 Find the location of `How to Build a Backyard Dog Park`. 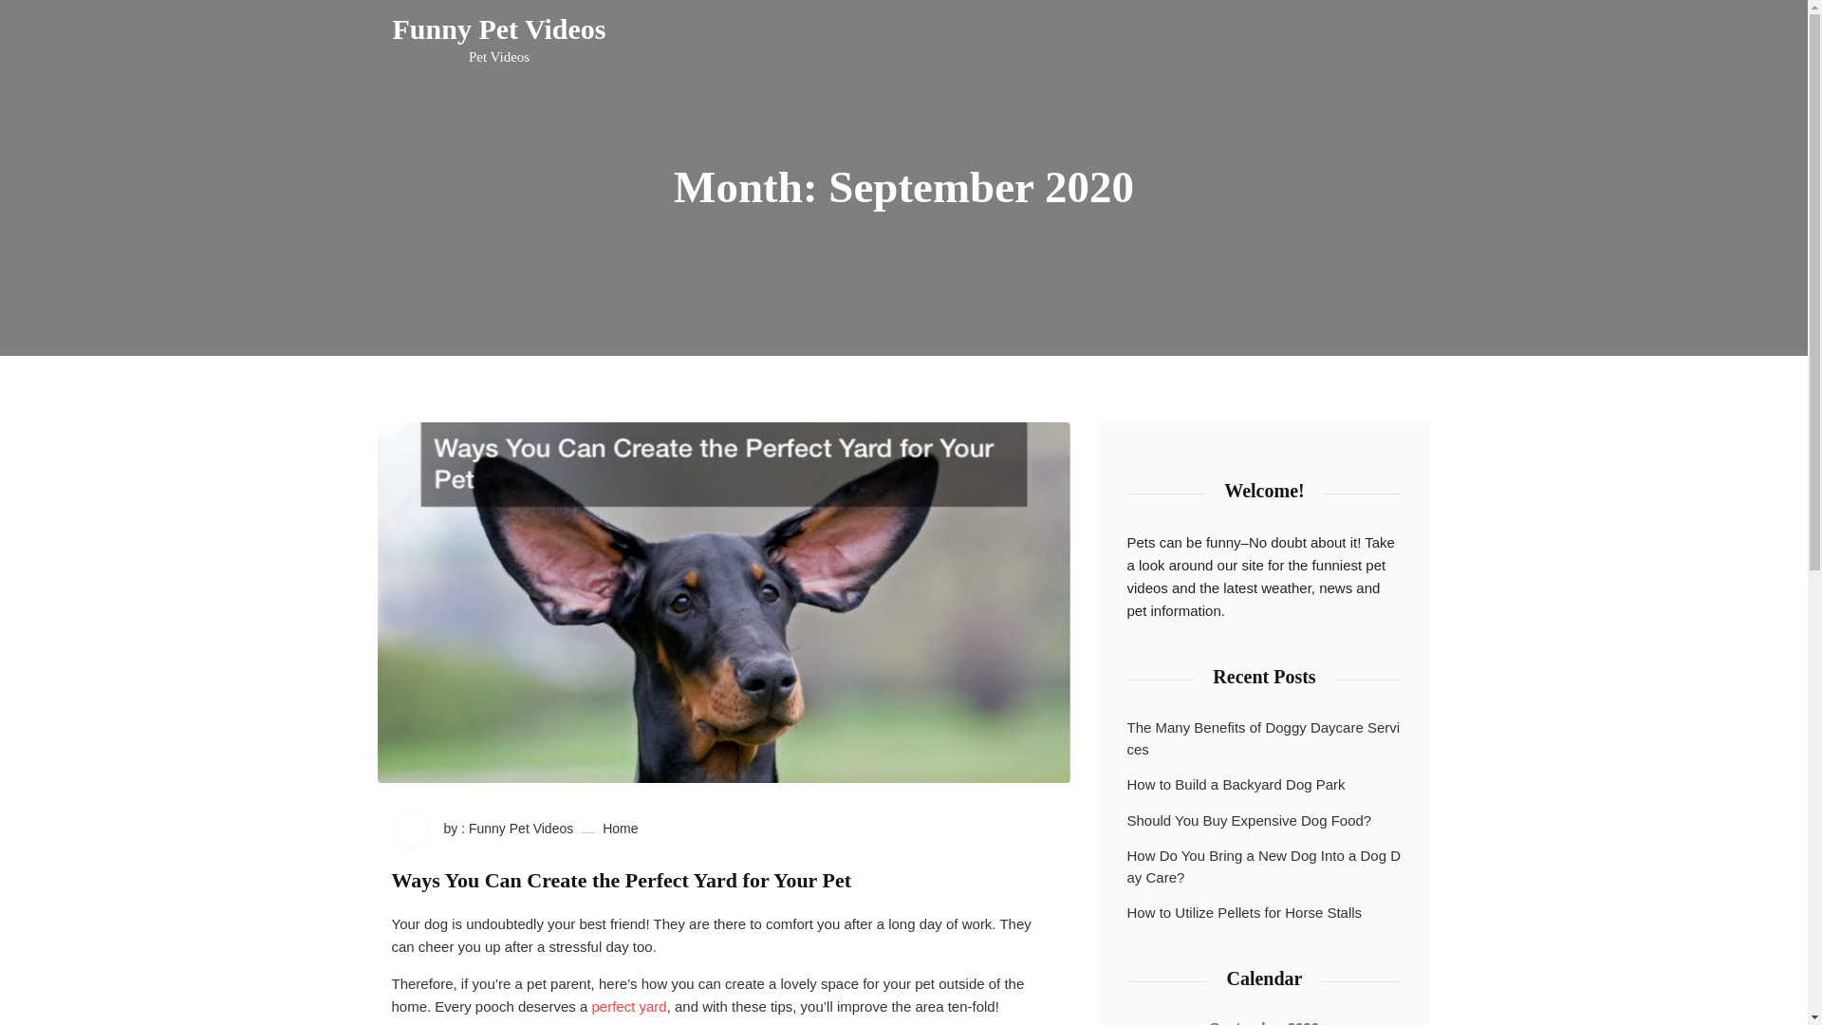

How to Build a Backyard Dog Park is located at coordinates (482, 830).